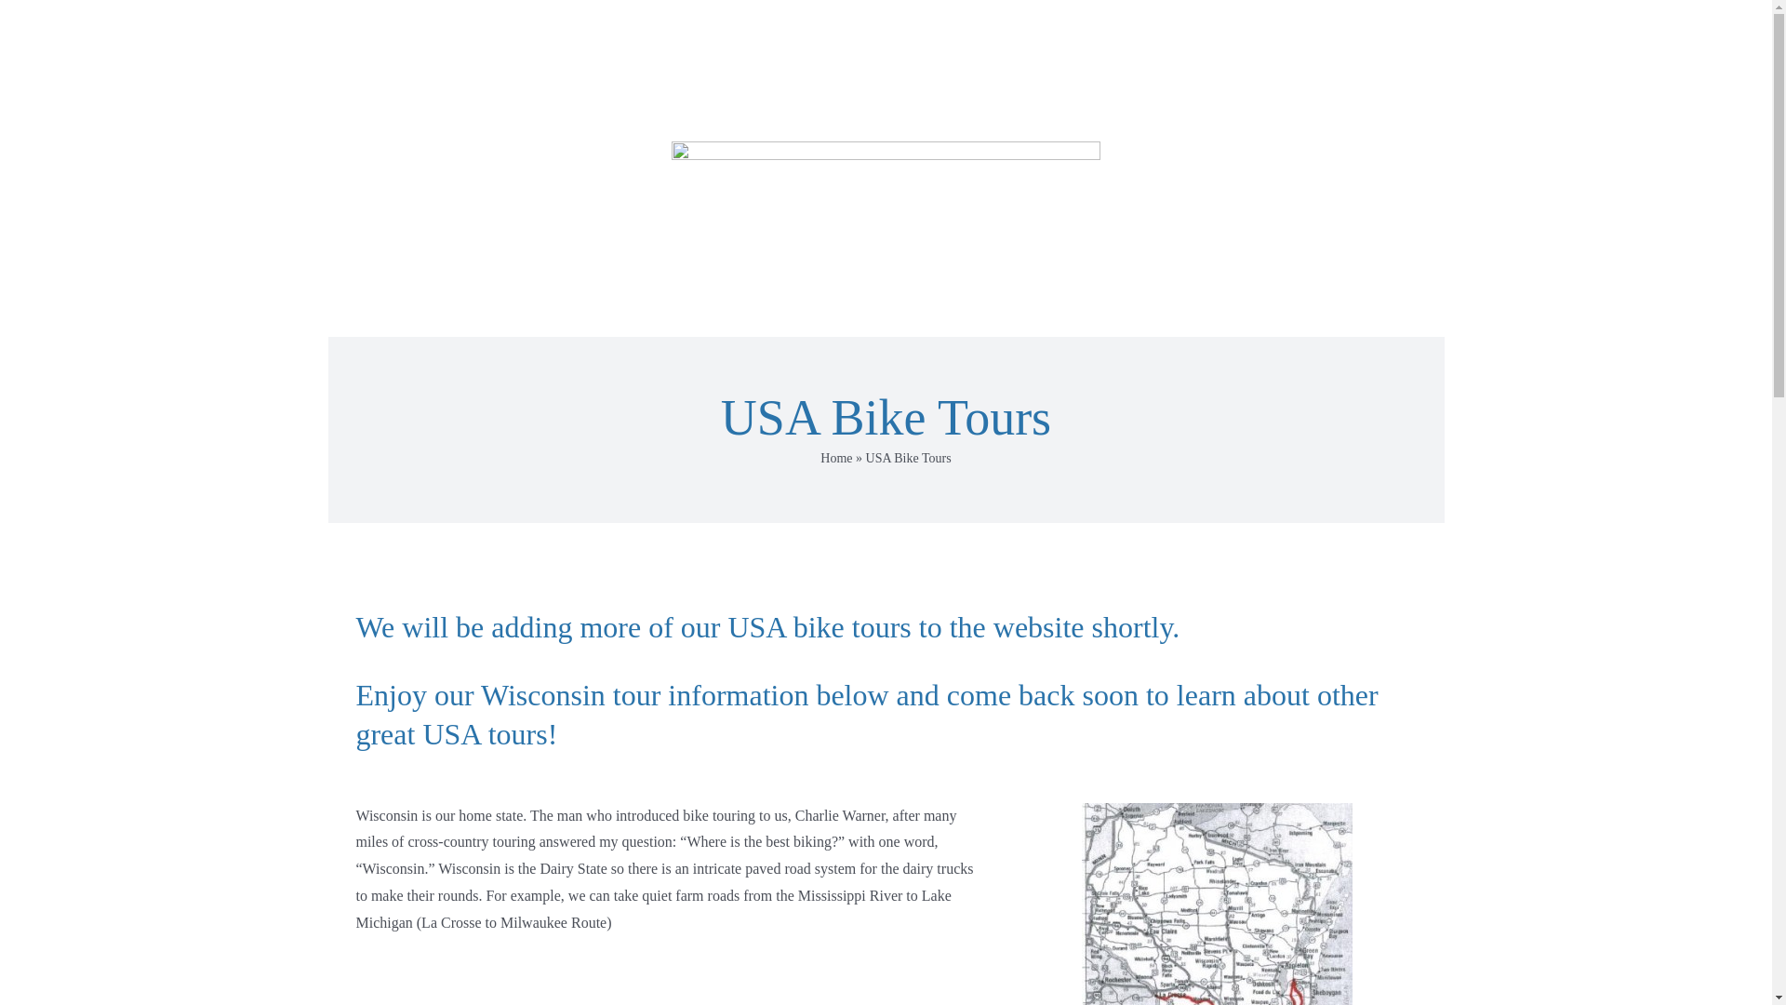 This screenshot has width=1786, height=1005. What do you see at coordinates (417, 33) in the screenshot?
I see `Home` at bounding box center [417, 33].